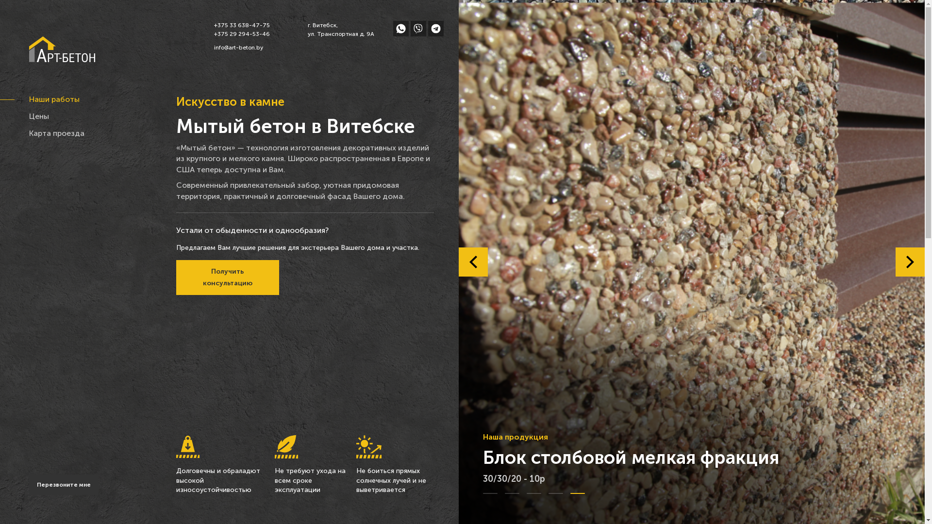 Image resolution: width=932 pixels, height=524 pixels. Describe the element at coordinates (242, 48) in the screenshot. I see `info@art-beton.by` at that location.